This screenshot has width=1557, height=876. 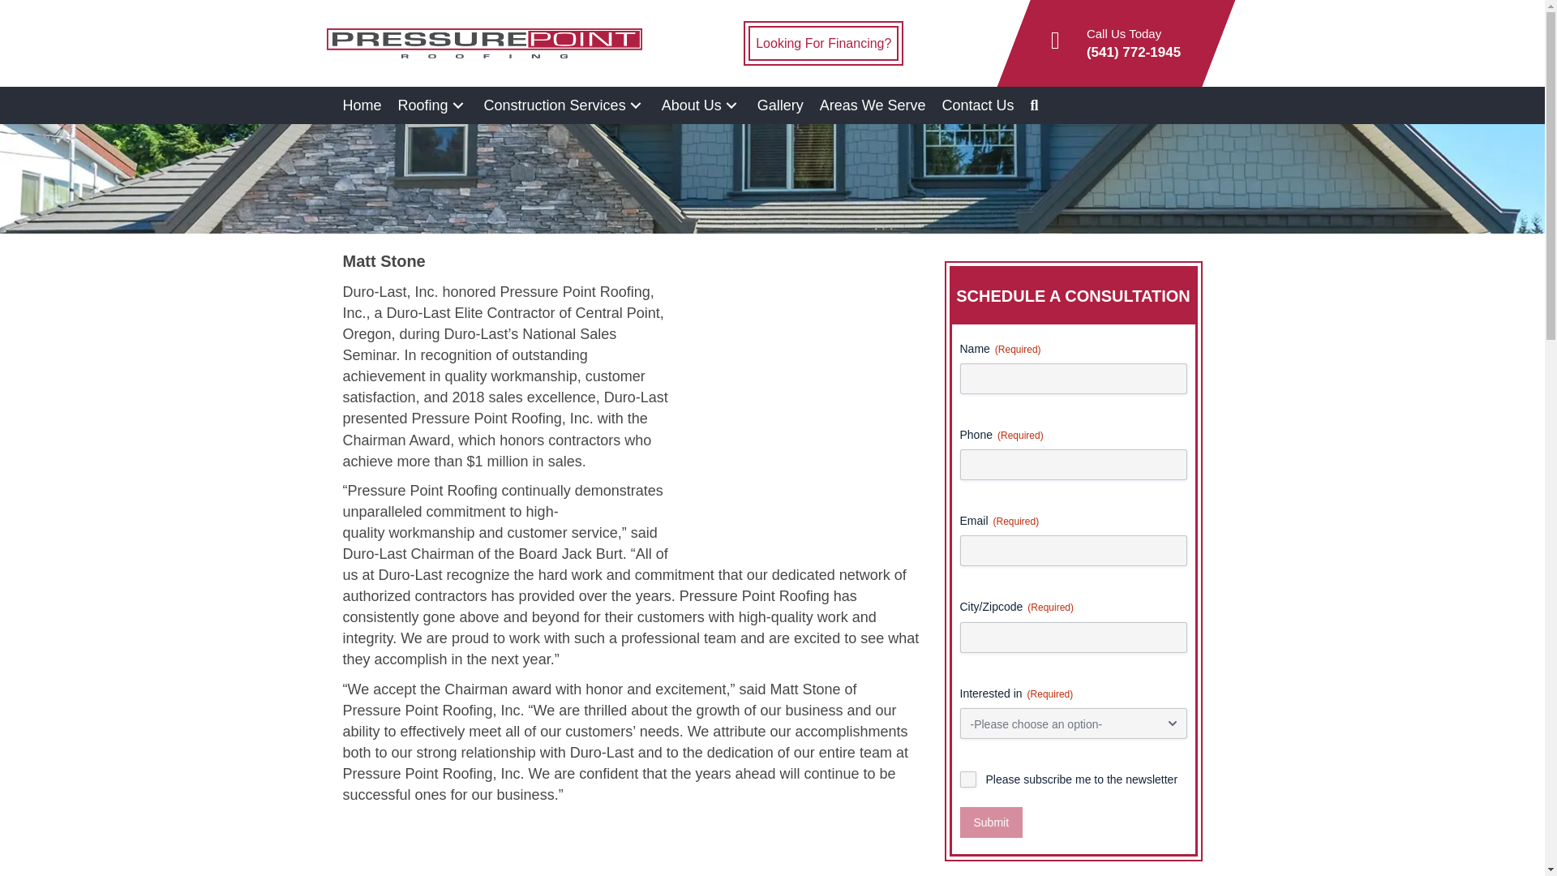 What do you see at coordinates (991, 822) in the screenshot?
I see `Submit` at bounding box center [991, 822].